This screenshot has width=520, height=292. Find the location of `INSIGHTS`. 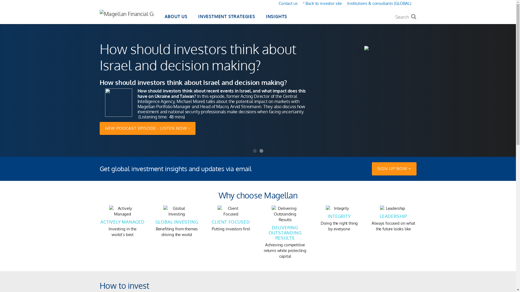

INSIGHTS is located at coordinates (277, 17).